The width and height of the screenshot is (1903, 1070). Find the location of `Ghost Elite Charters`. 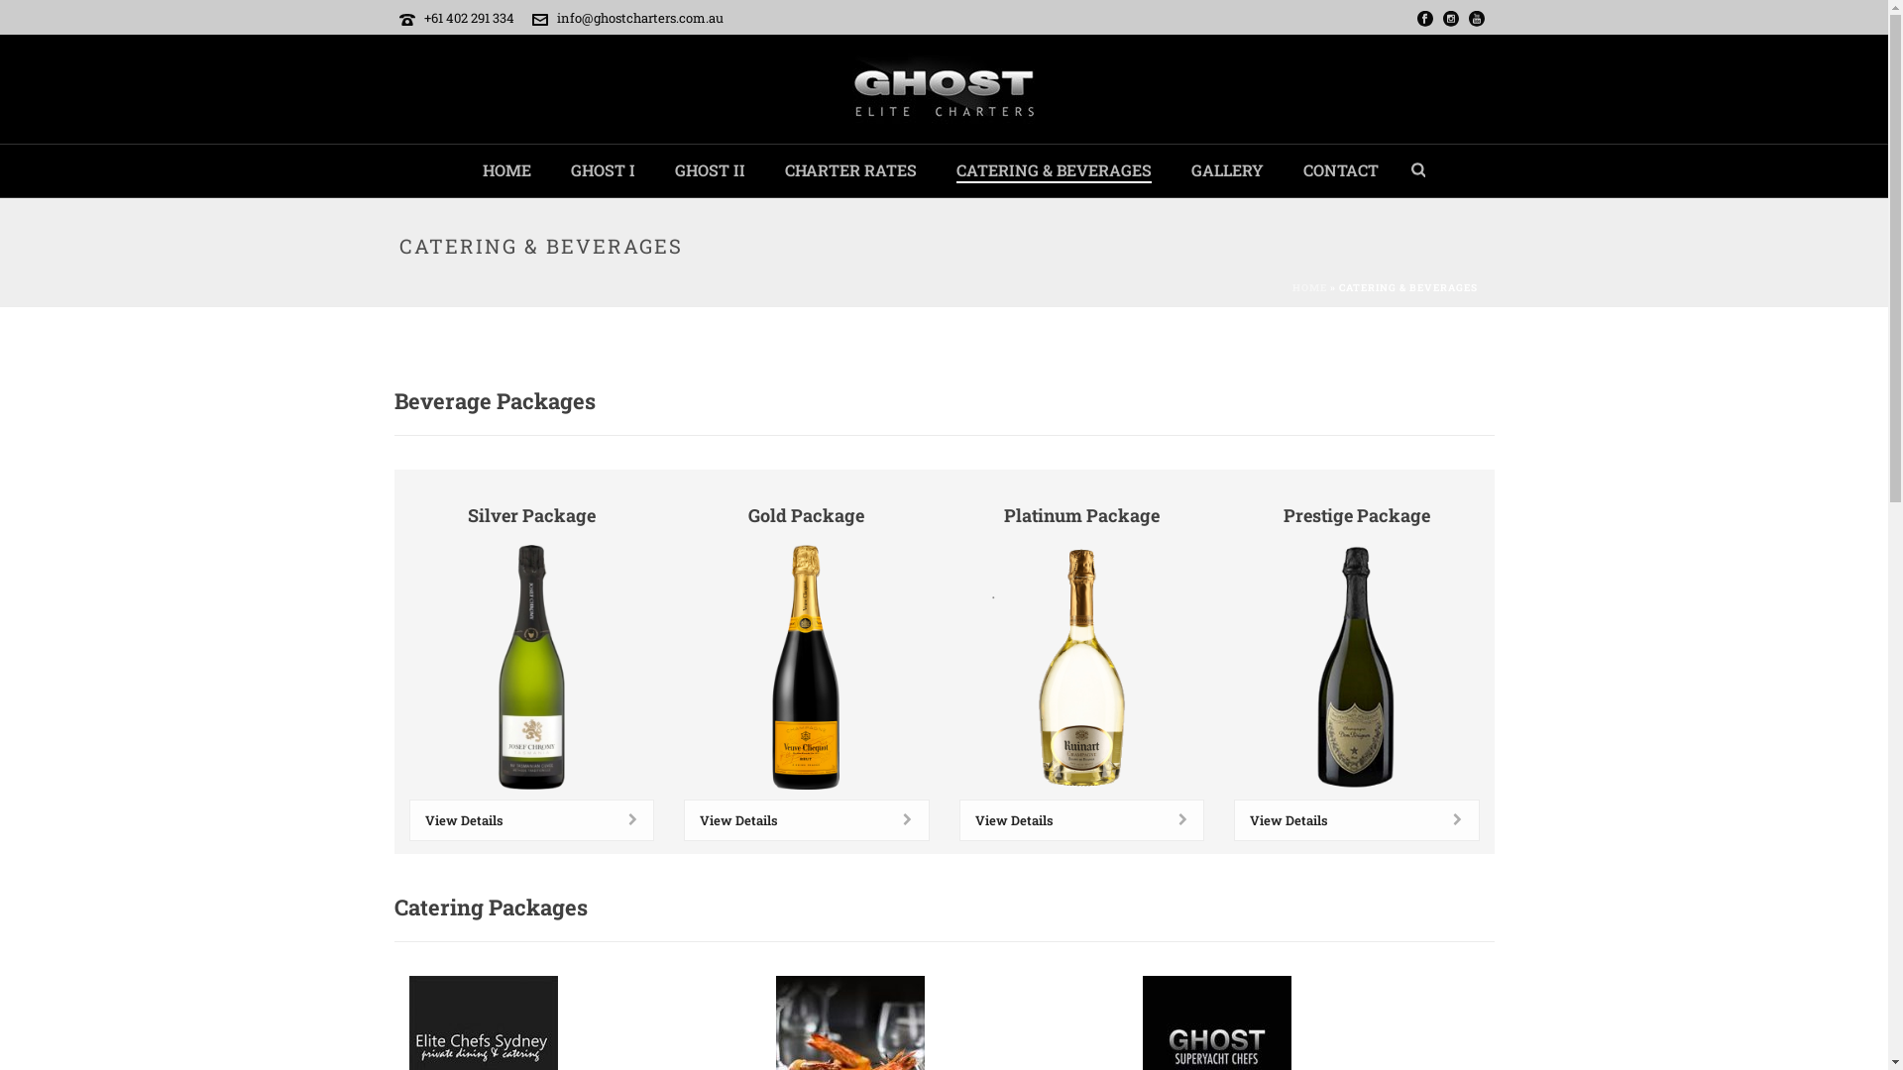

Ghost Elite Charters is located at coordinates (944, 89).